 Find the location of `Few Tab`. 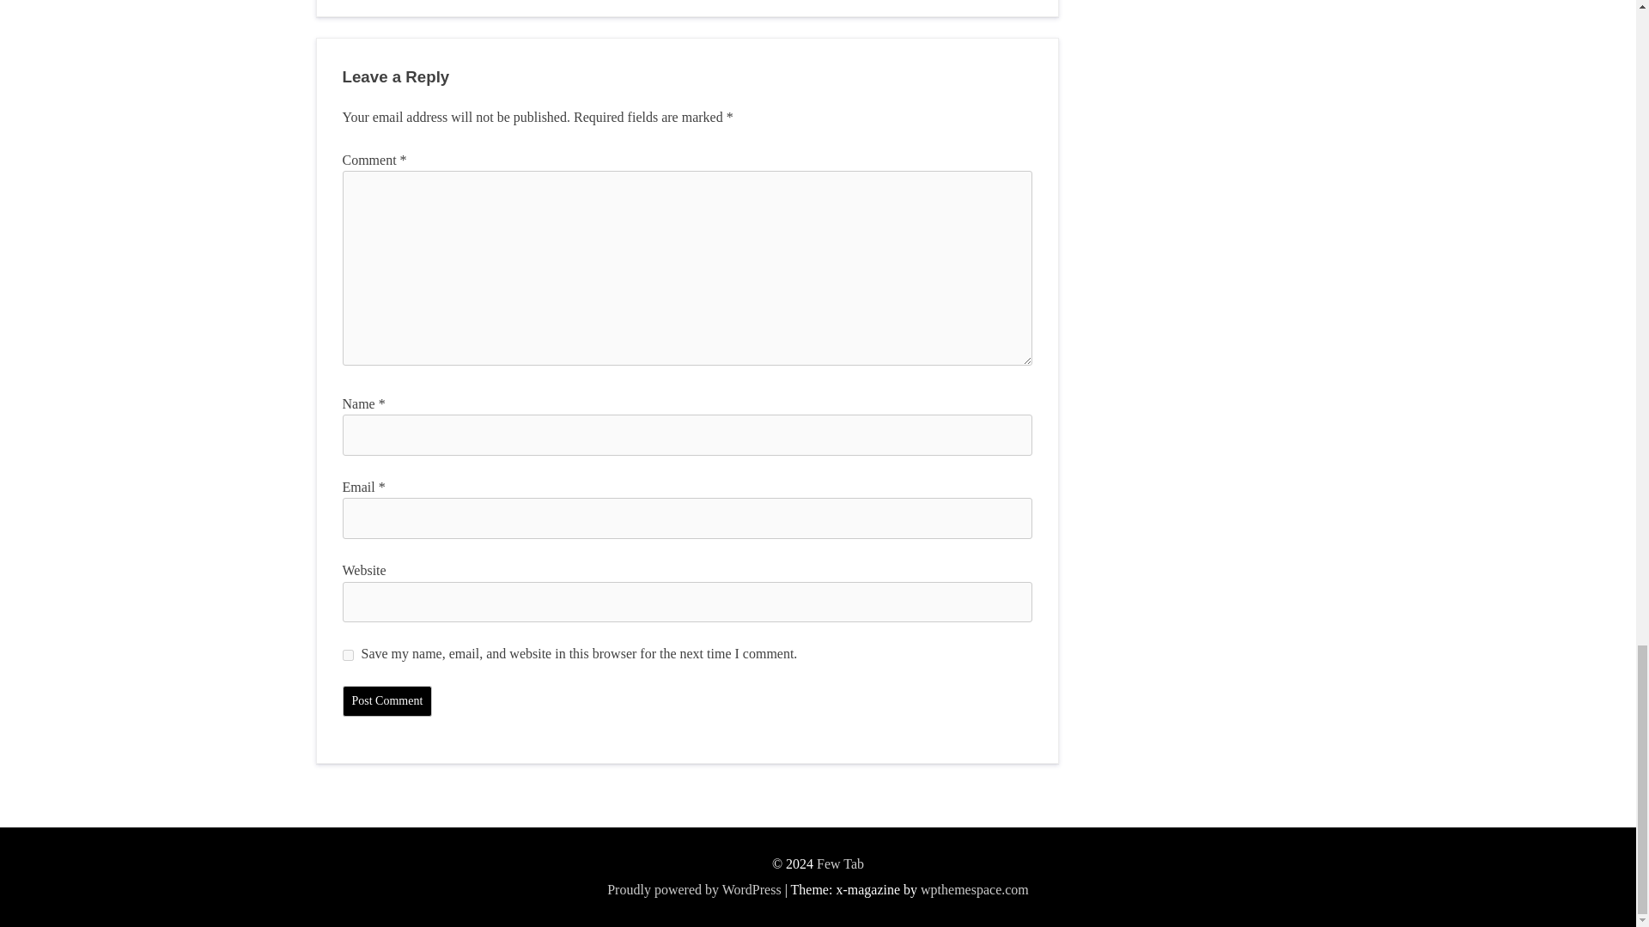

Few Tab is located at coordinates (840, 863).